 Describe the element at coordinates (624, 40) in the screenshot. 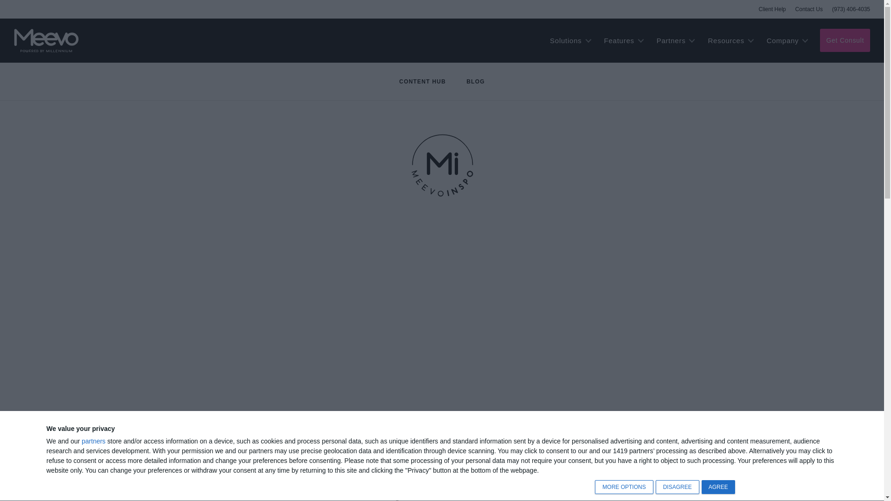

I see `Features` at that location.